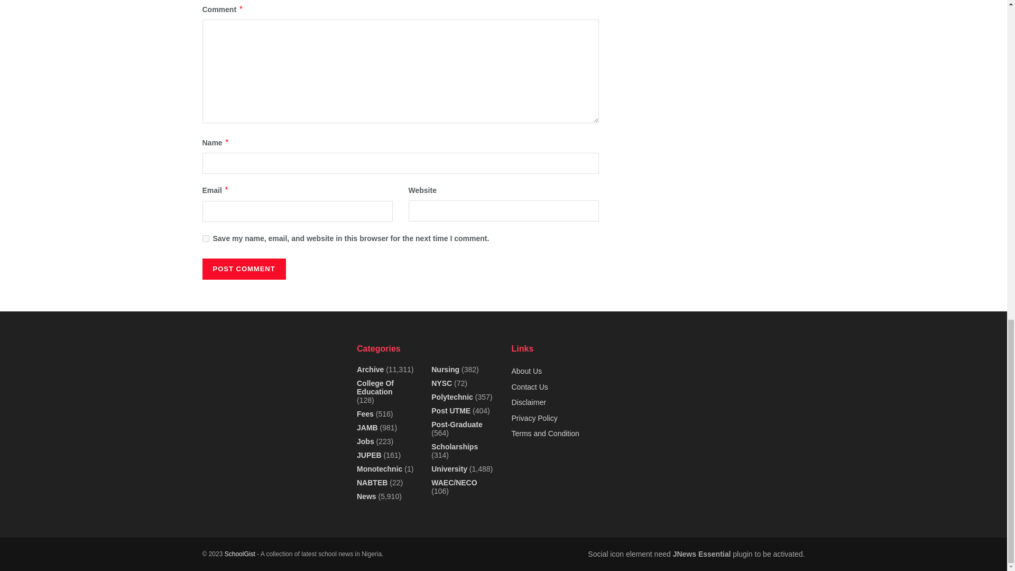  Describe the element at coordinates (240, 554) in the screenshot. I see `Collection of latest School News in Nigeria` at that location.